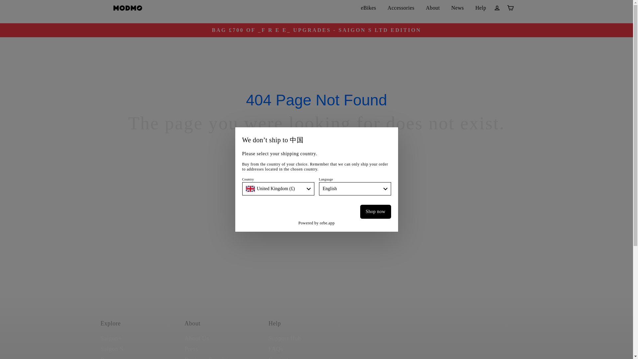 The width and height of the screenshot is (638, 359). Describe the element at coordinates (457, 8) in the screenshot. I see `News` at that location.